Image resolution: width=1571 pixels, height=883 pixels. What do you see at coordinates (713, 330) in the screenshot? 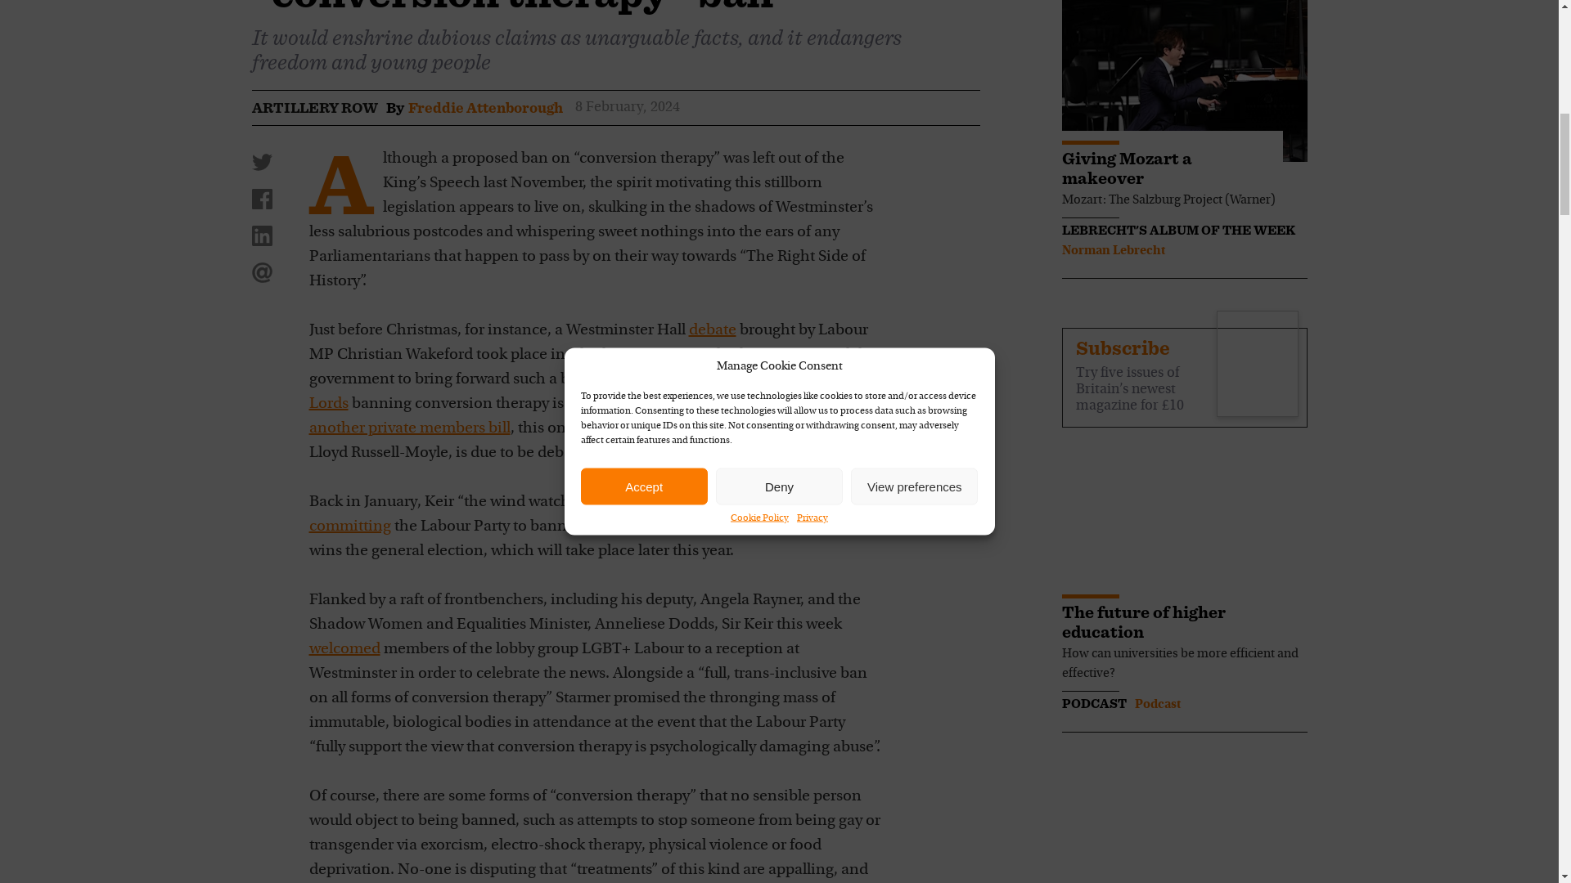
I see `debate` at bounding box center [713, 330].